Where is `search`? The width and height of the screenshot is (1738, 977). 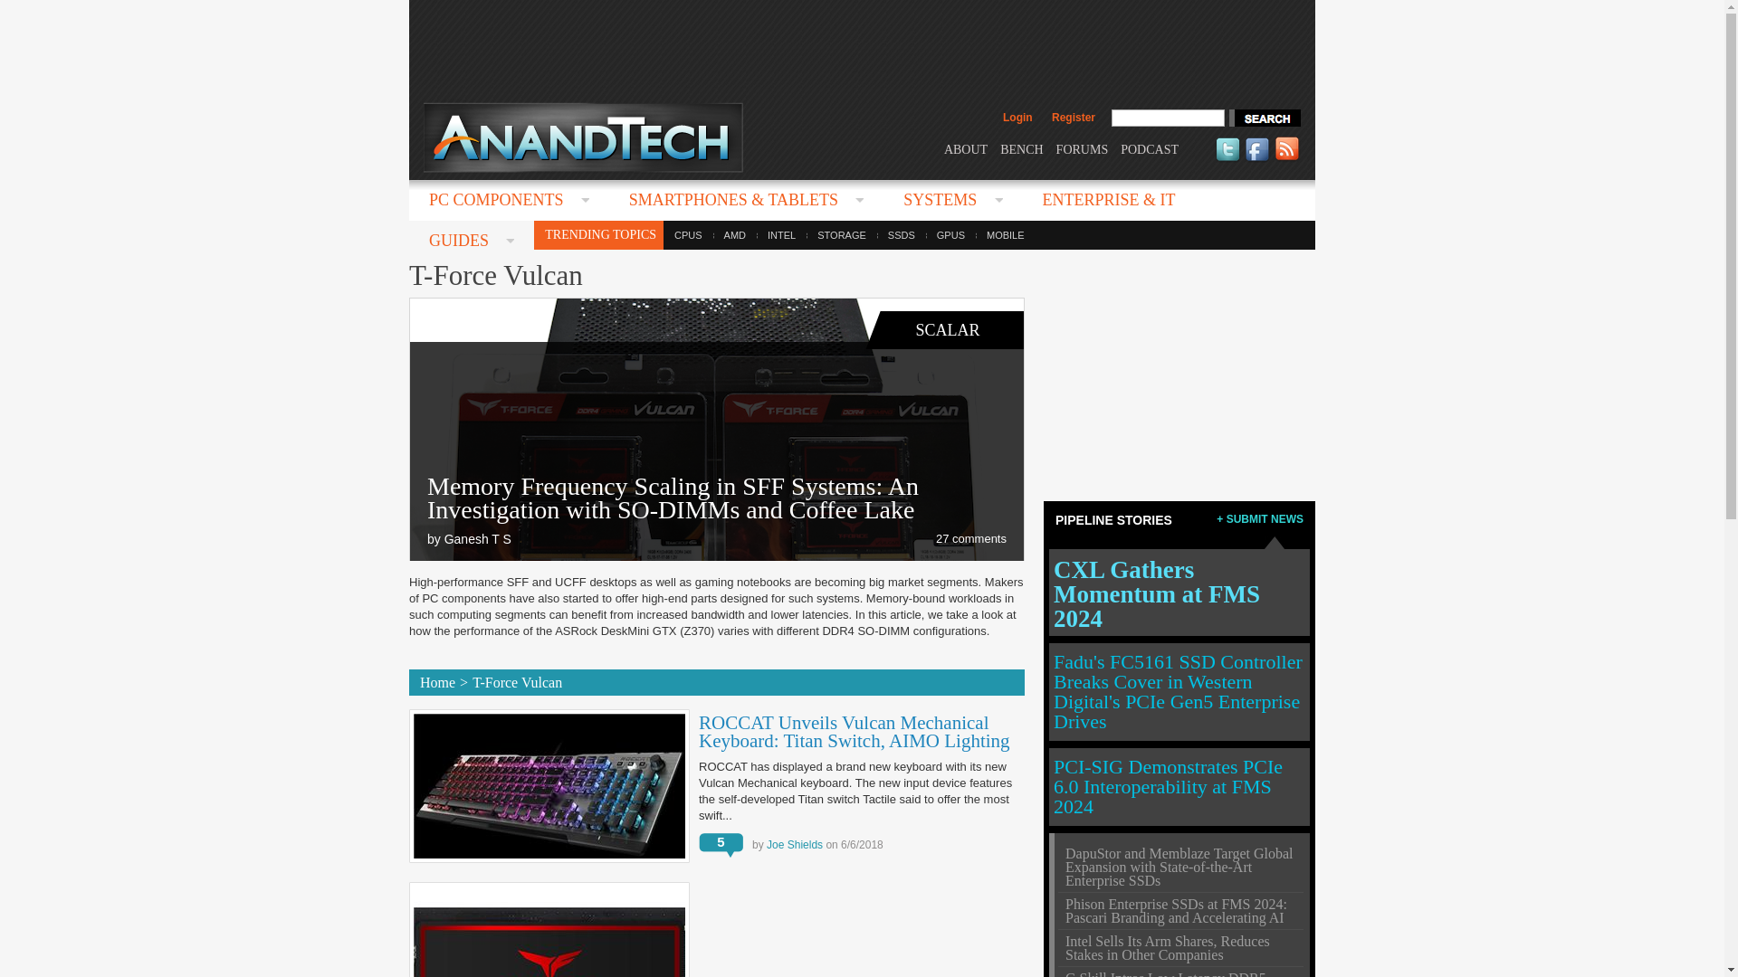
search is located at coordinates (1264, 118).